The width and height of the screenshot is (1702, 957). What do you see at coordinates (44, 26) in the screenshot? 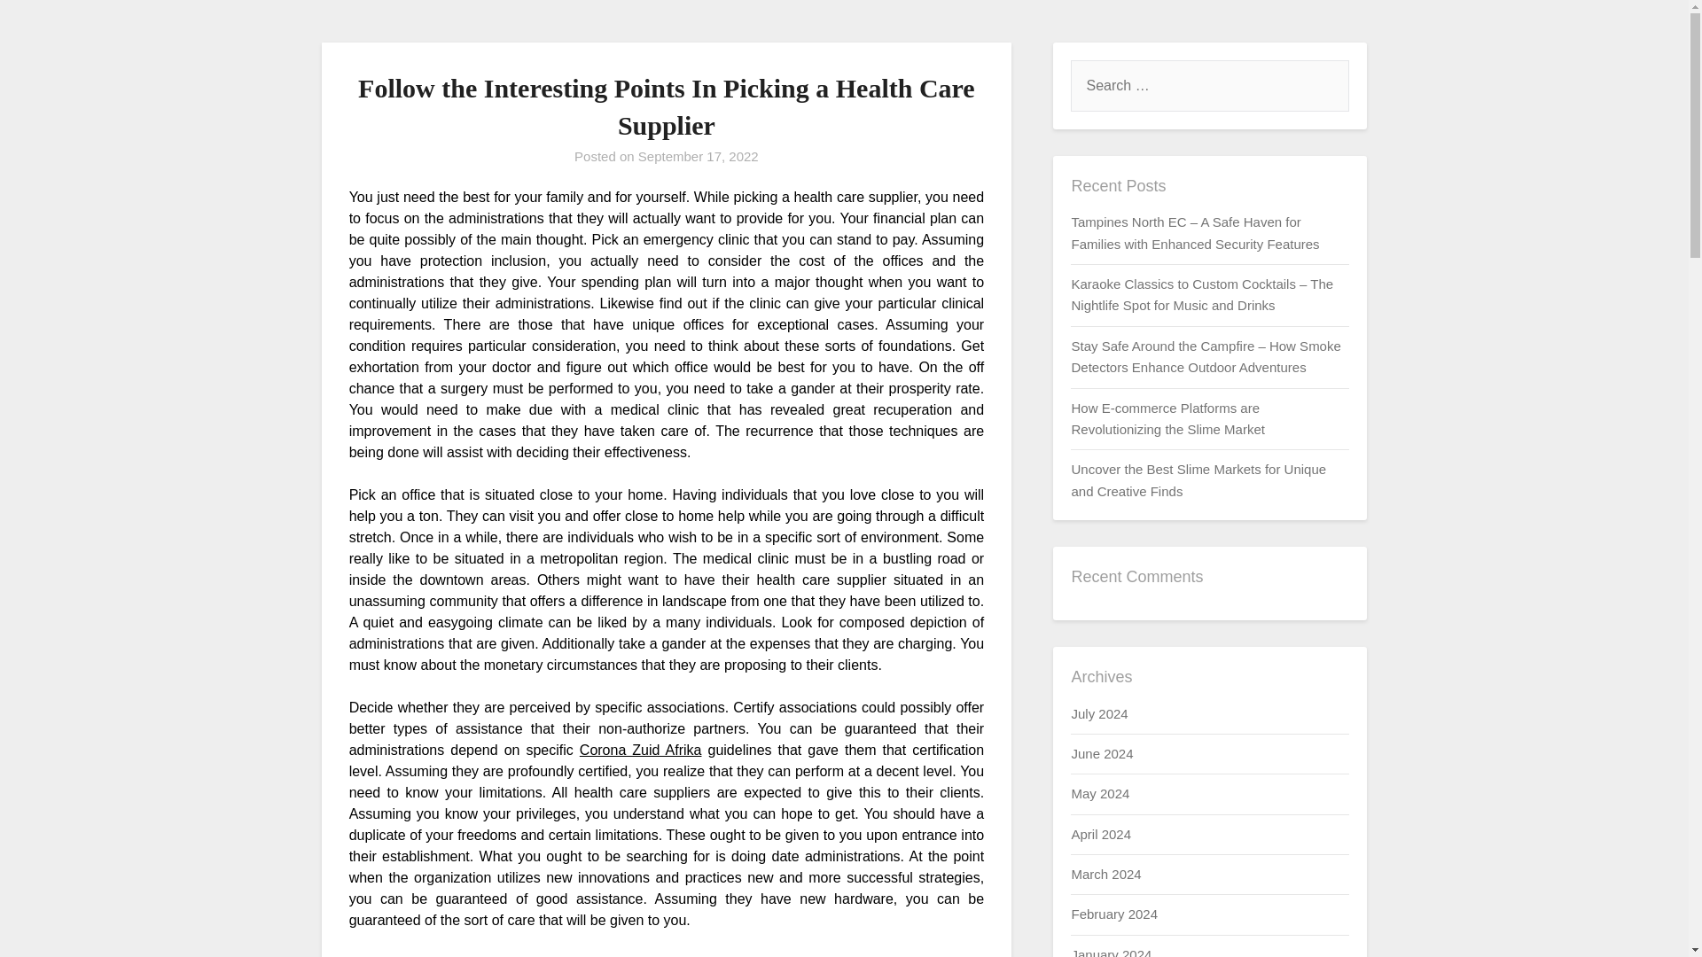
I see `Search` at bounding box center [44, 26].